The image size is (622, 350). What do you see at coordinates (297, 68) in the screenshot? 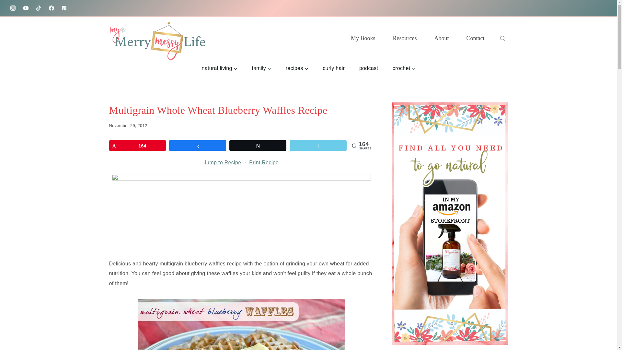
I see `recipes` at bounding box center [297, 68].